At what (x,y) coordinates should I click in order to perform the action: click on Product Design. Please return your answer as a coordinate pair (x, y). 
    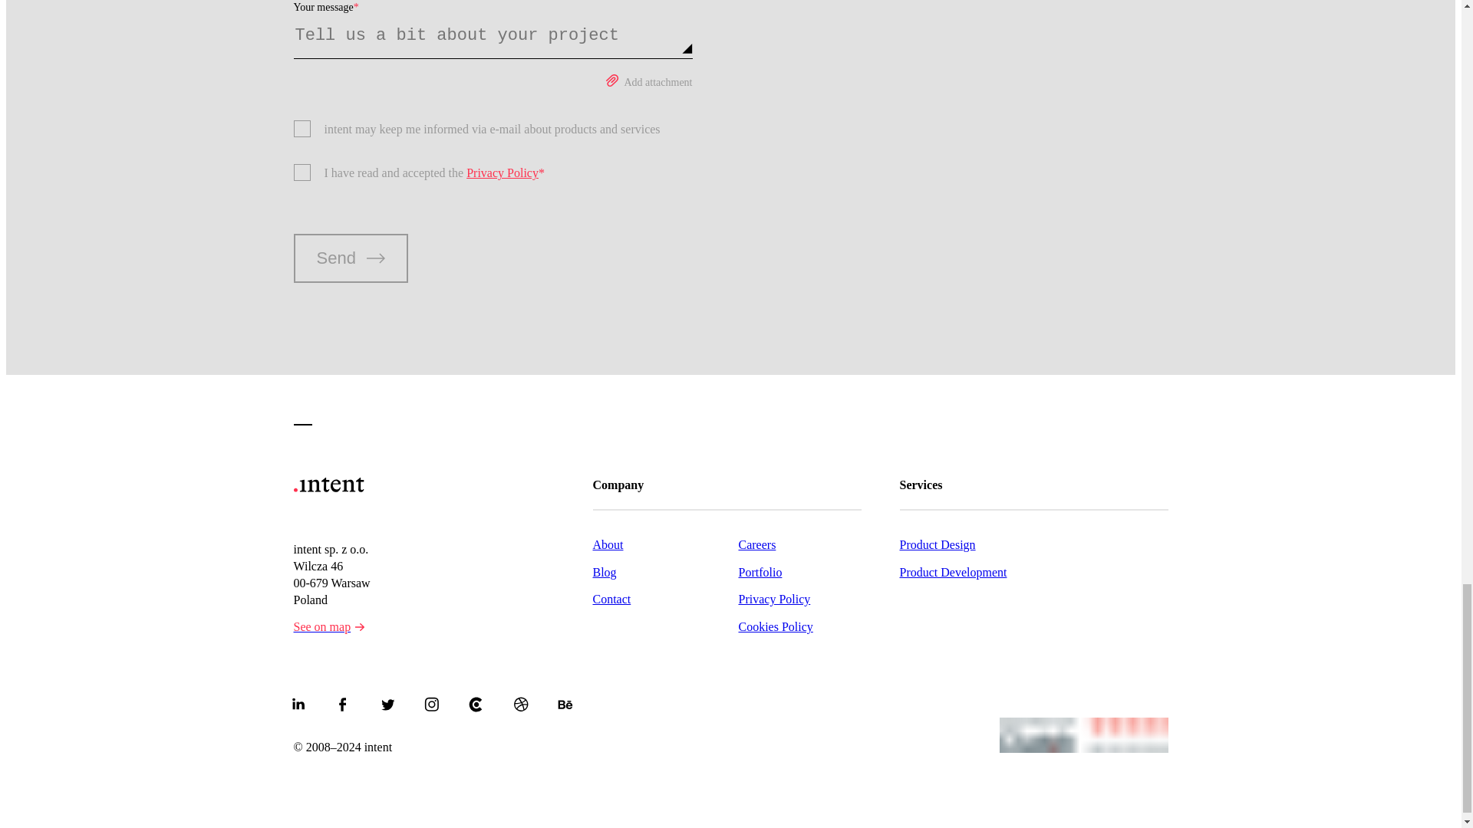
    Looking at the image, I should click on (1033, 543).